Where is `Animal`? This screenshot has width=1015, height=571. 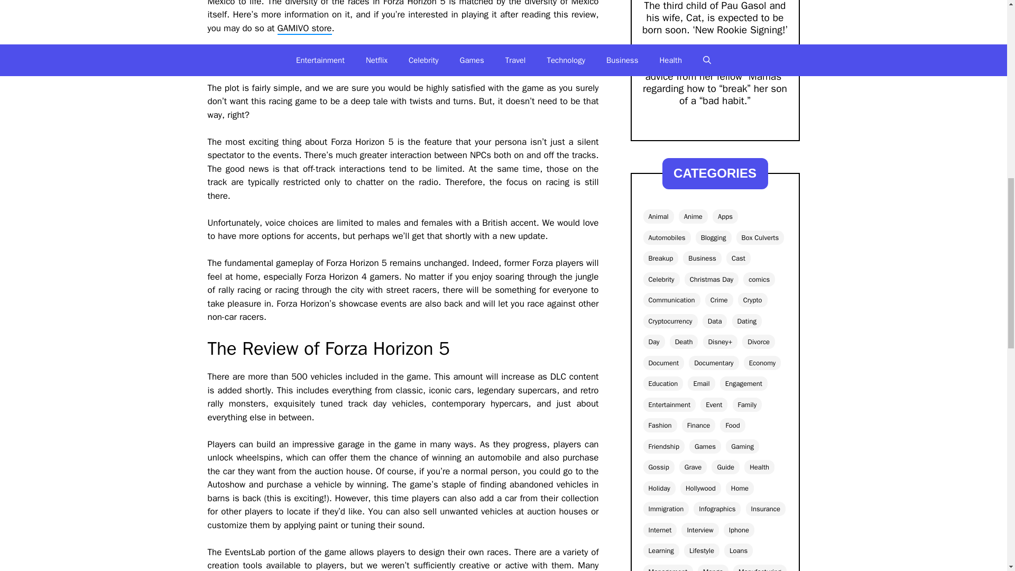
Animal is located at coordinates (658, 217).